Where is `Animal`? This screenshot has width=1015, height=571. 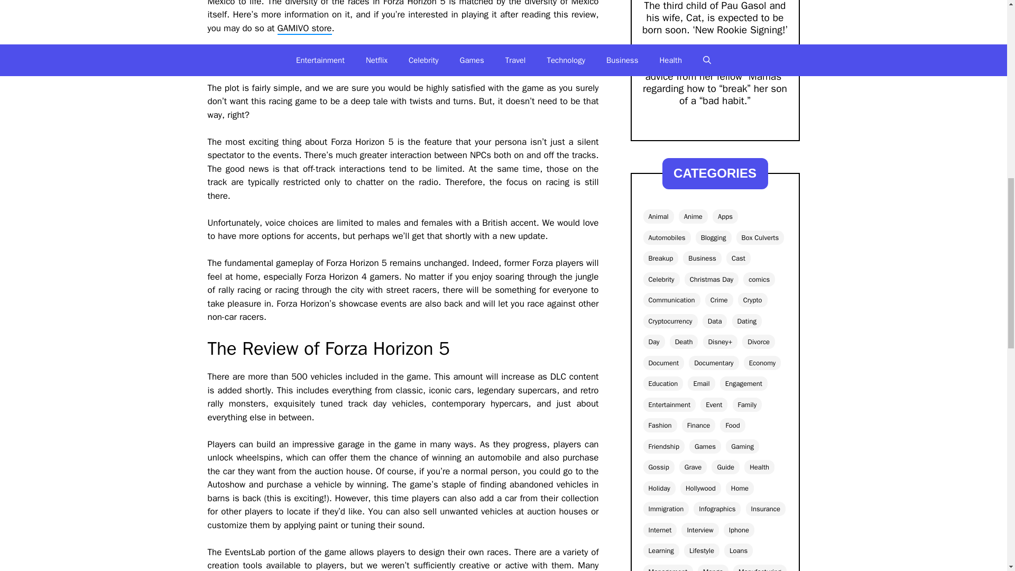
Animal is located at coordinates (658, 217).